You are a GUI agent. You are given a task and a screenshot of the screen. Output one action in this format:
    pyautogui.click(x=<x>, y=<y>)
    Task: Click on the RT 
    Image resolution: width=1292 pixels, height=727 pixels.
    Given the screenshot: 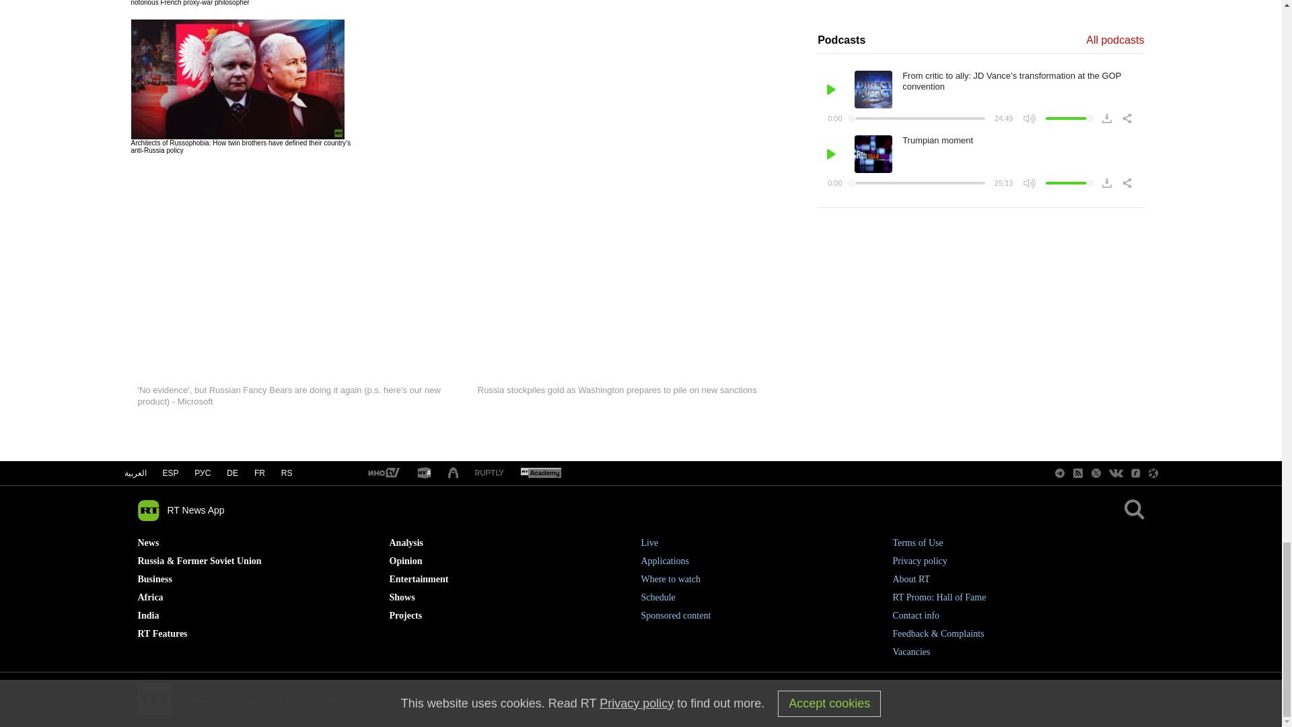 What is the action you would take?
    pyautogui.click(x=540, y=473)
    